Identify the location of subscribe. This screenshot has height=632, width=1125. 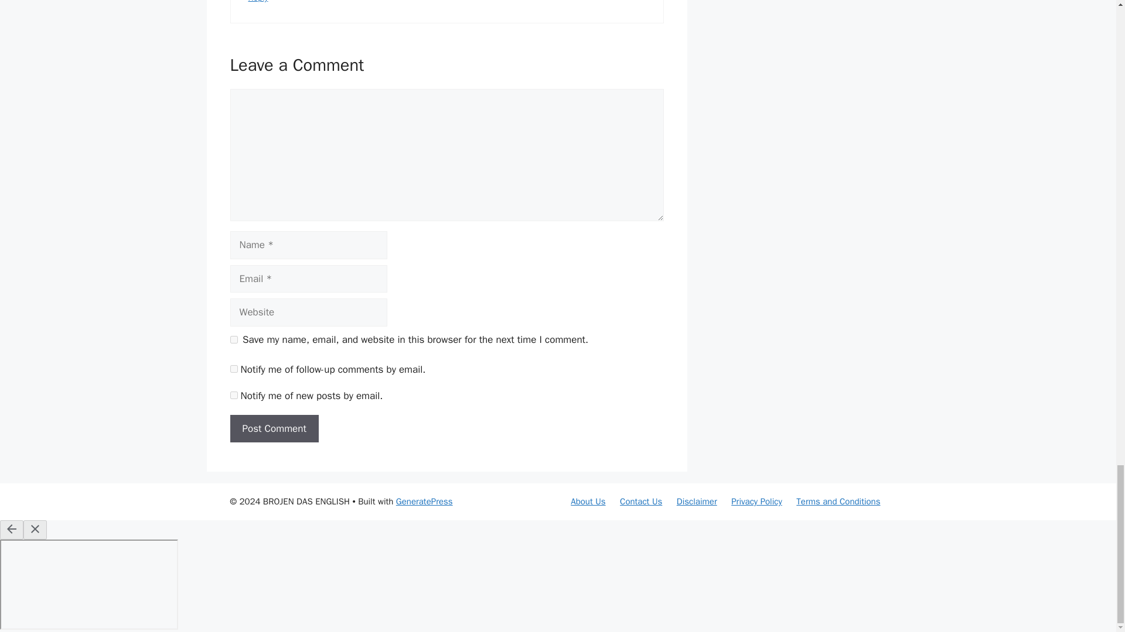
(233, 369).